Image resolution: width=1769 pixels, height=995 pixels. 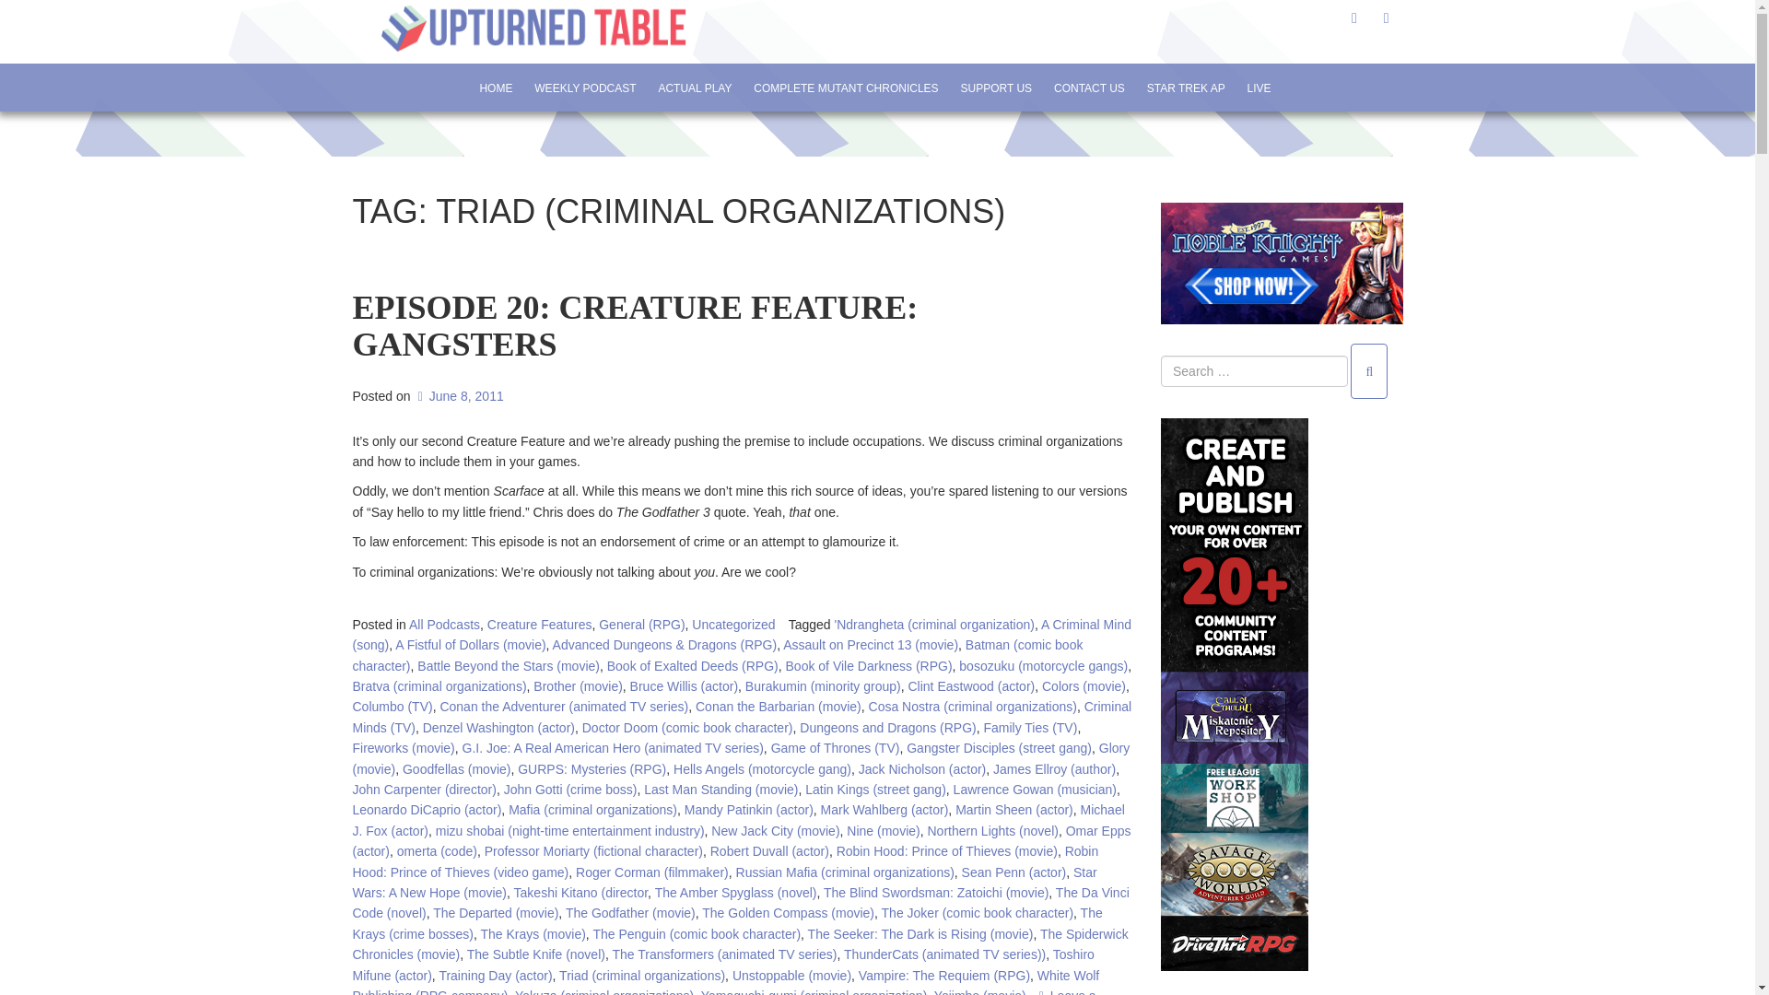 What do you see at coordinates (635, 225) in the screenshot?
I see `EPISODE 20: CREATURE FEATURE: GANGSTERS` at bounding box center [635, 225].